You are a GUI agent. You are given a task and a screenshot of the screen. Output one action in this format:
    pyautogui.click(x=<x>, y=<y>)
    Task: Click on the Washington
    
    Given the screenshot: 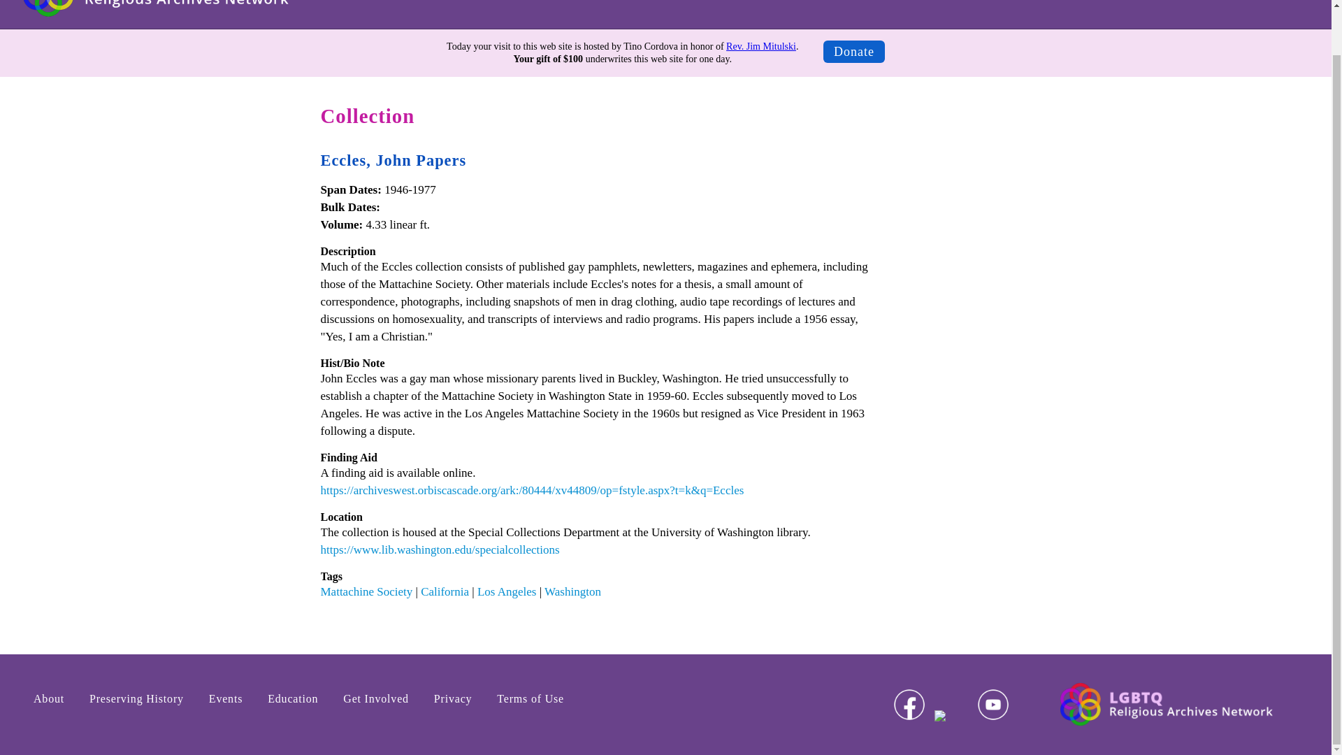 What is the action you would take?
    pyautogui.click(x=573, y=591)
    